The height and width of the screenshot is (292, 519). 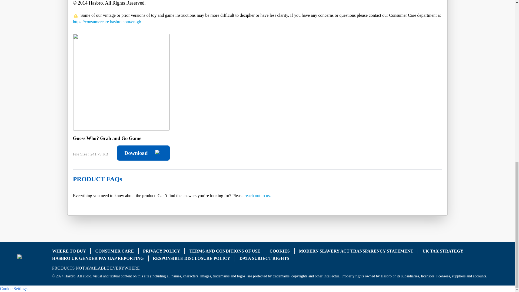 I want to click on COOKIES, so click(x=280, y=251).